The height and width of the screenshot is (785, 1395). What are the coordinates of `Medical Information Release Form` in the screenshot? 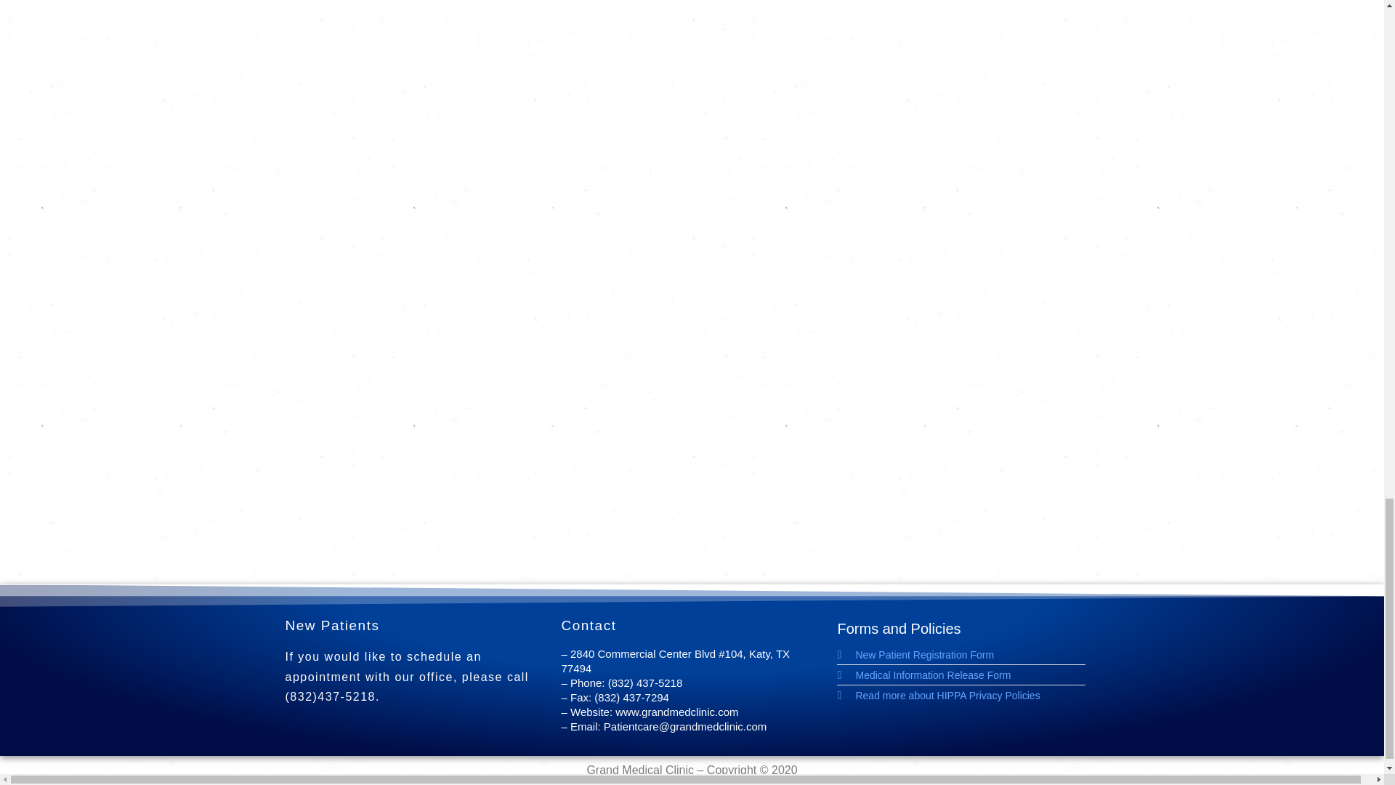 It's located at (968, 675).